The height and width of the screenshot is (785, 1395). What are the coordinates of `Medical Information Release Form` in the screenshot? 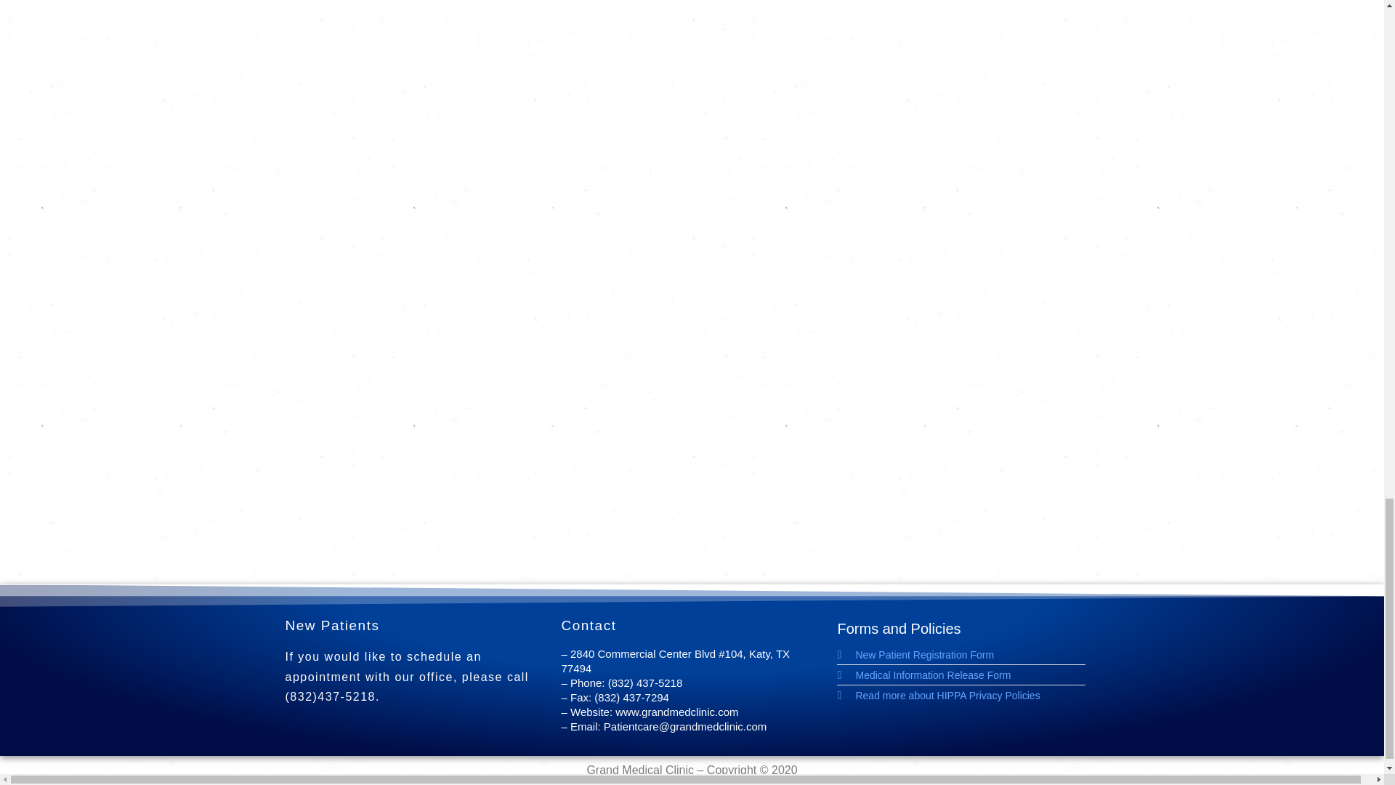 It's located at (968, 675).